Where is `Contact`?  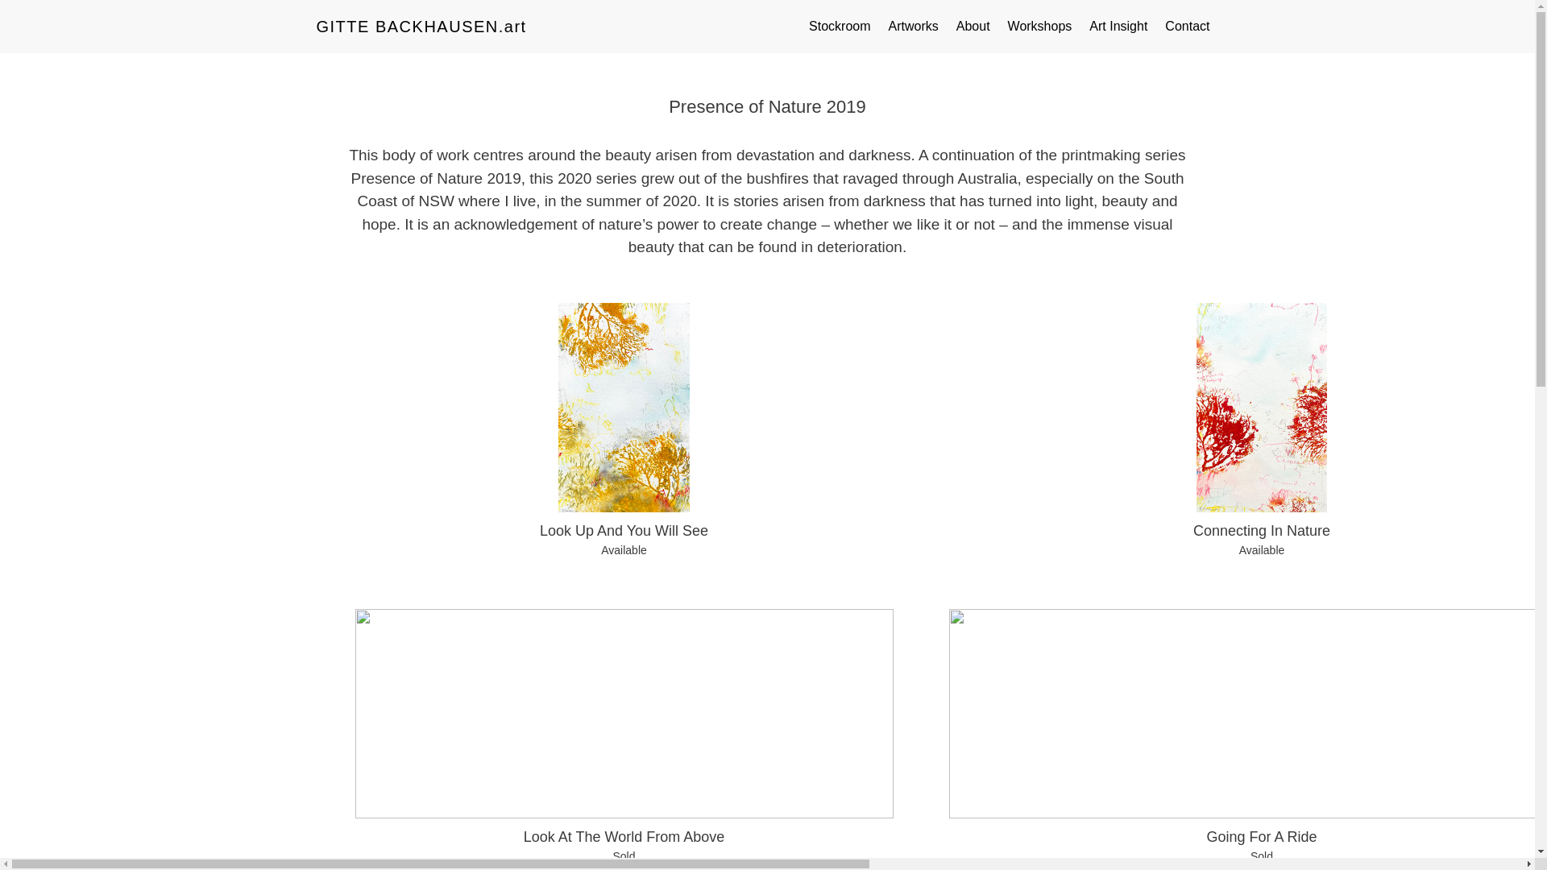
Contact is located at coordinates (1187, 26).